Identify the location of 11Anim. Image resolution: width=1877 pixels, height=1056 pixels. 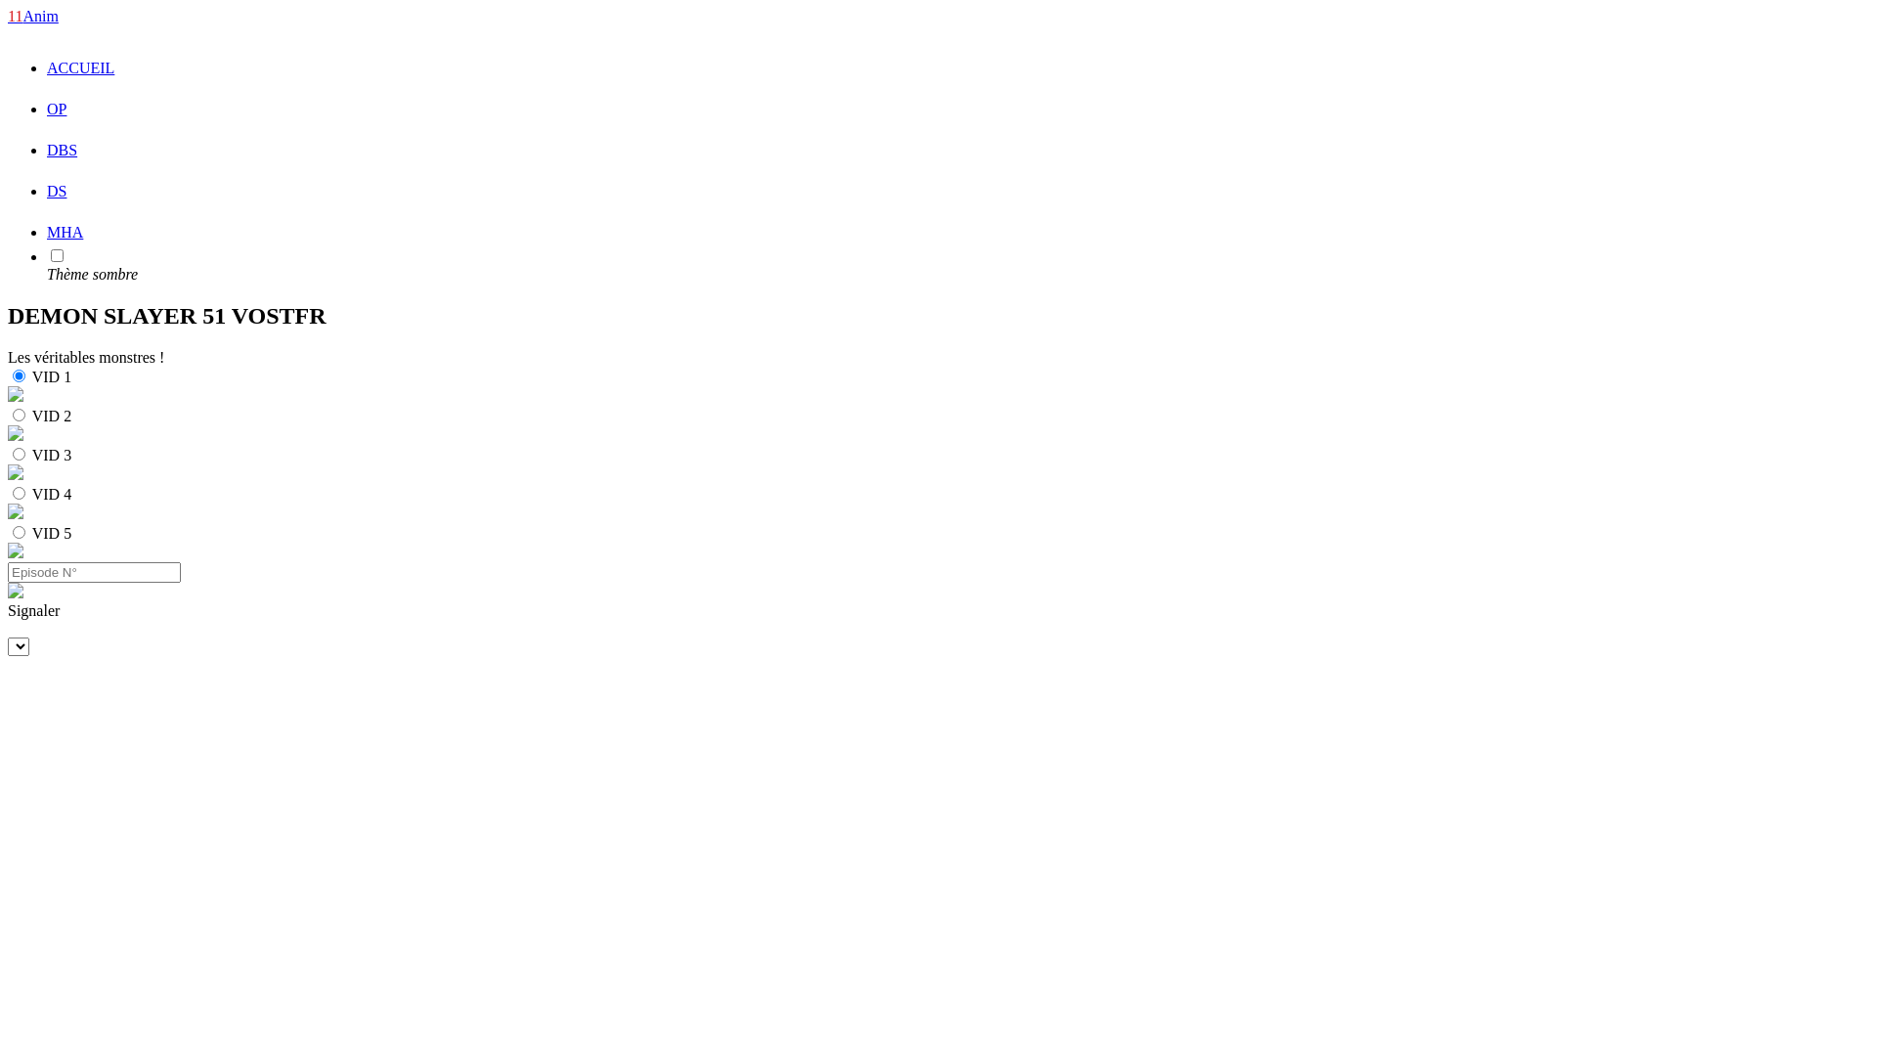
(33, 16).